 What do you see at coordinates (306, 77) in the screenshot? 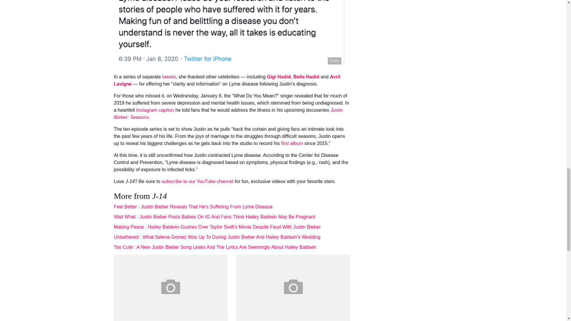
I see `Bella Hadid` at bounding box center [306, 77].